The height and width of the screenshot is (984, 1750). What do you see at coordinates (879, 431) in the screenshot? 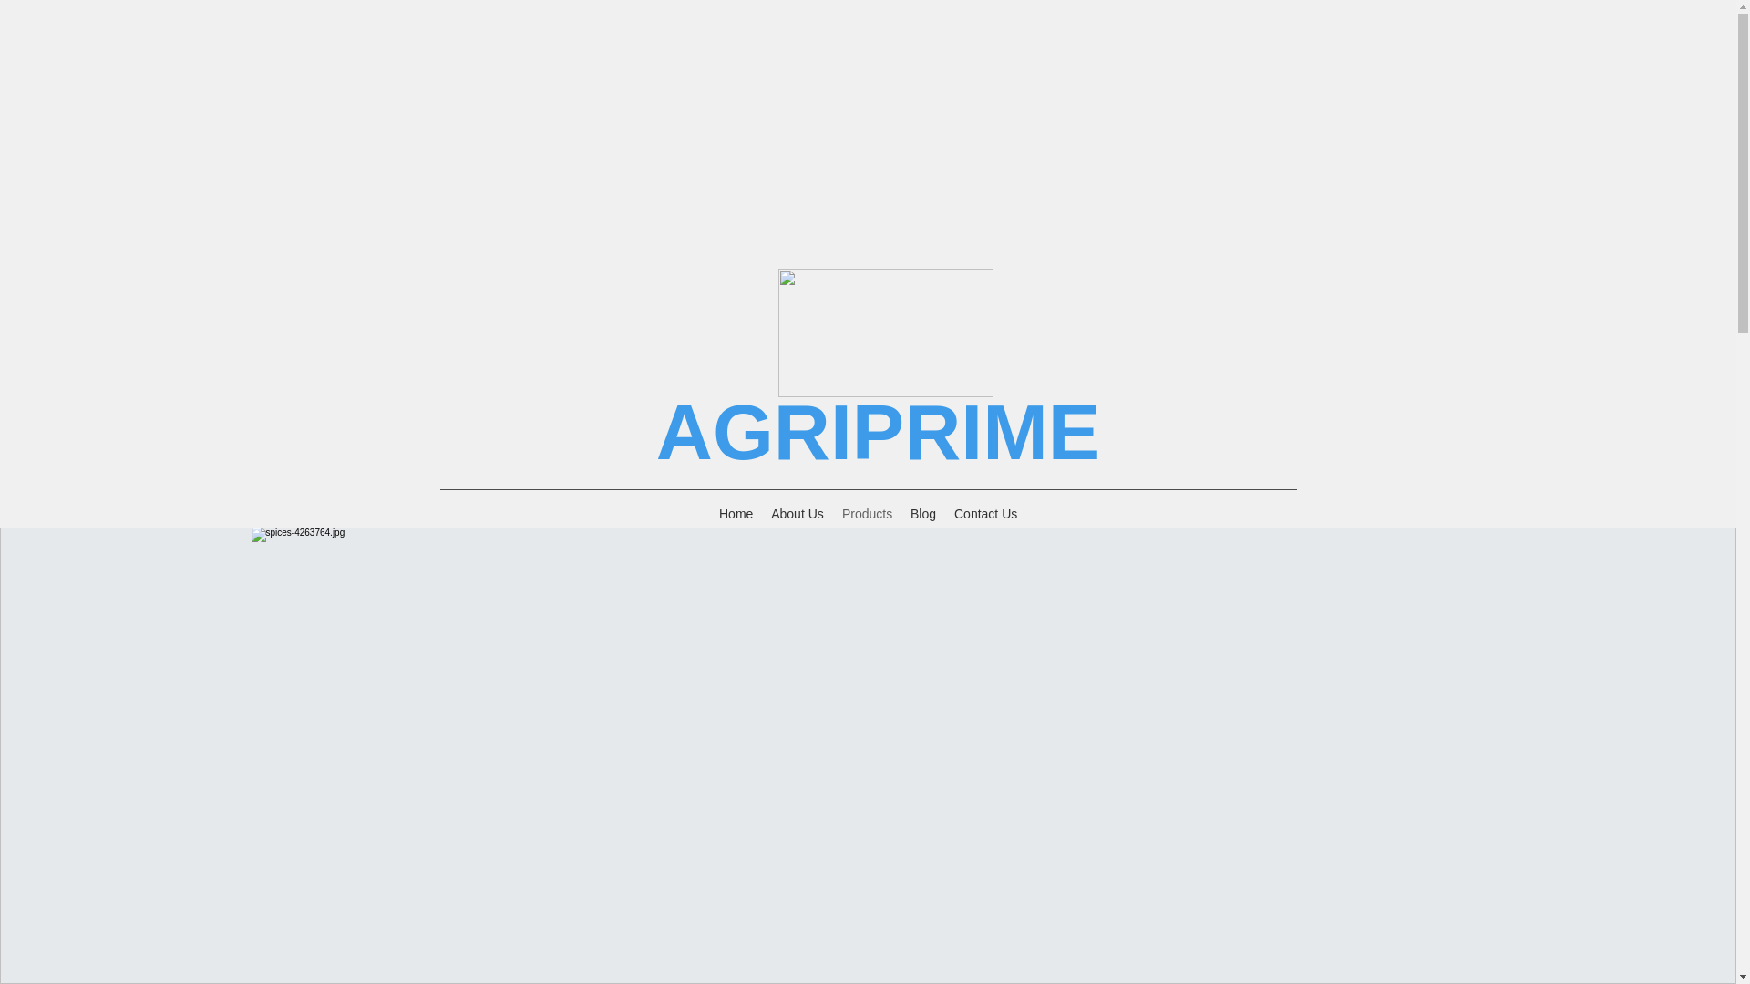
I see `AGRIPRIME` at bounding box center [879, 431].